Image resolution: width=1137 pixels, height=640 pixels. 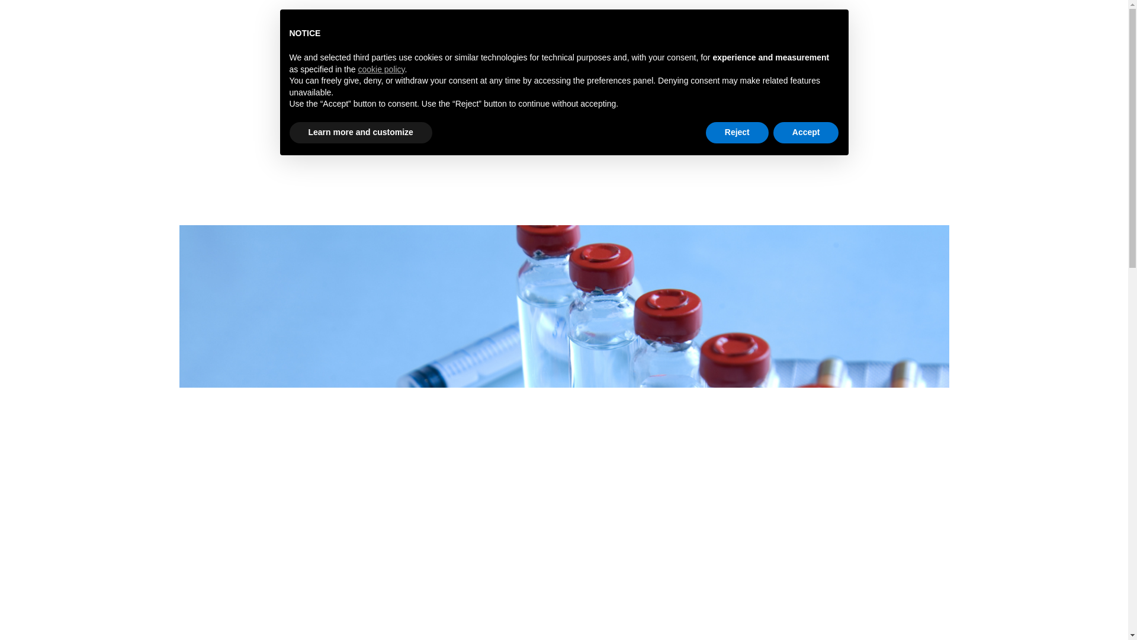 I want to click on cookie policy, so click(x=381, y=69).